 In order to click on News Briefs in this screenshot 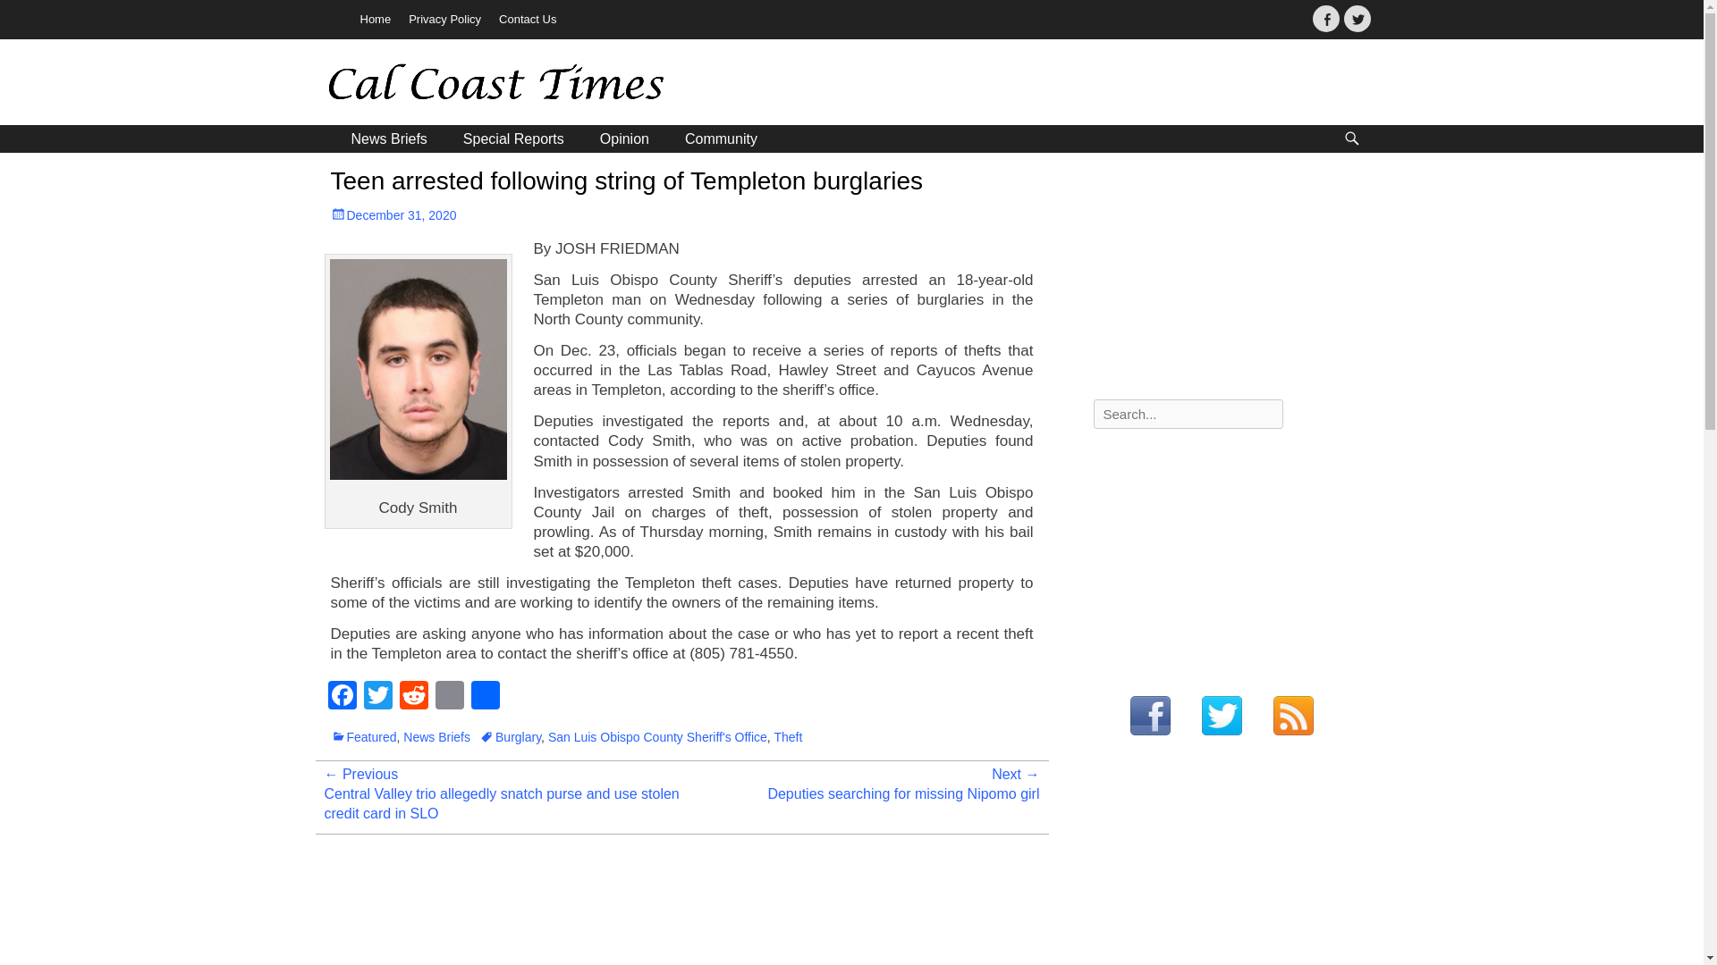, I will do `click(388, 138)`.